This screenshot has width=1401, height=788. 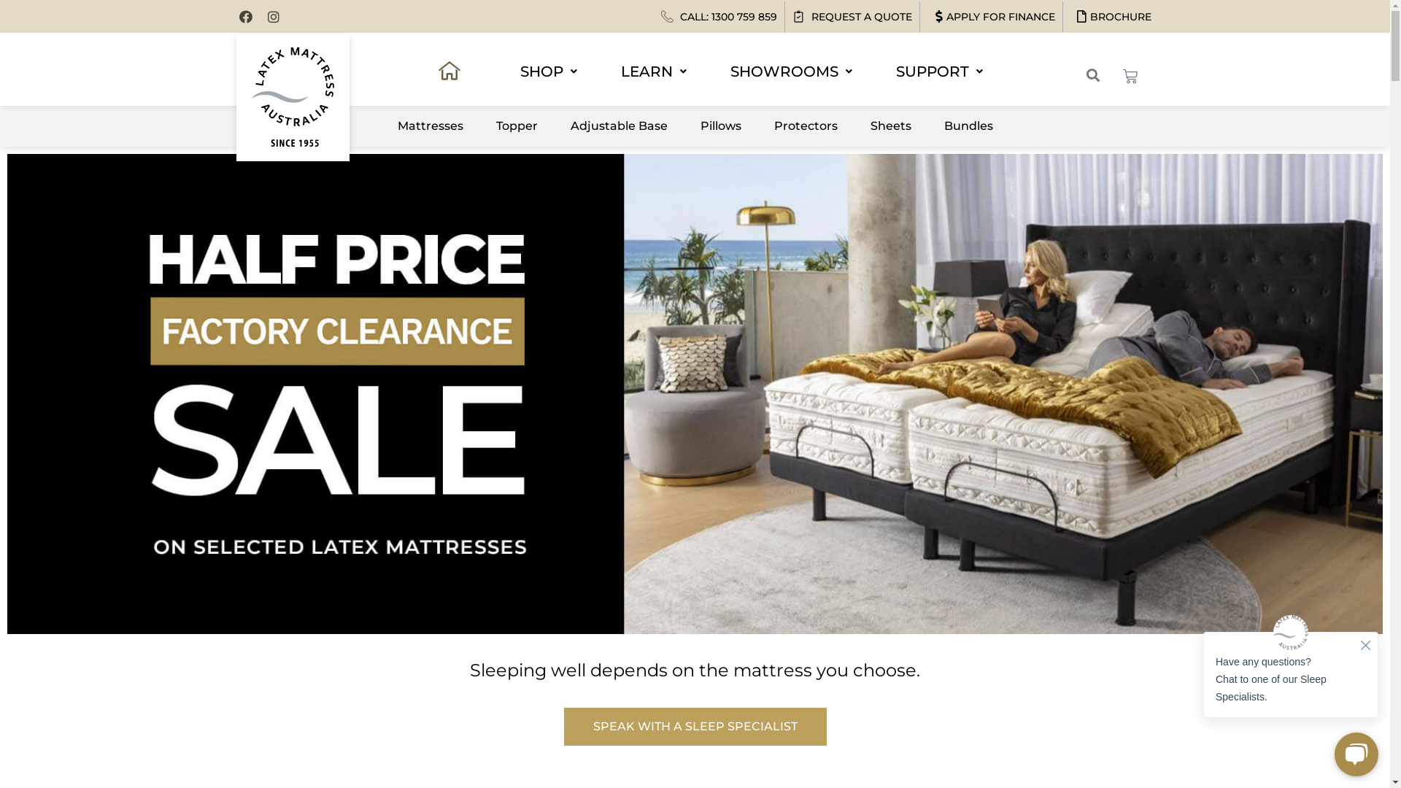 I want to click on SPEAK WITH A SLEEP SPECIALIST, so click(x=695, y=727).